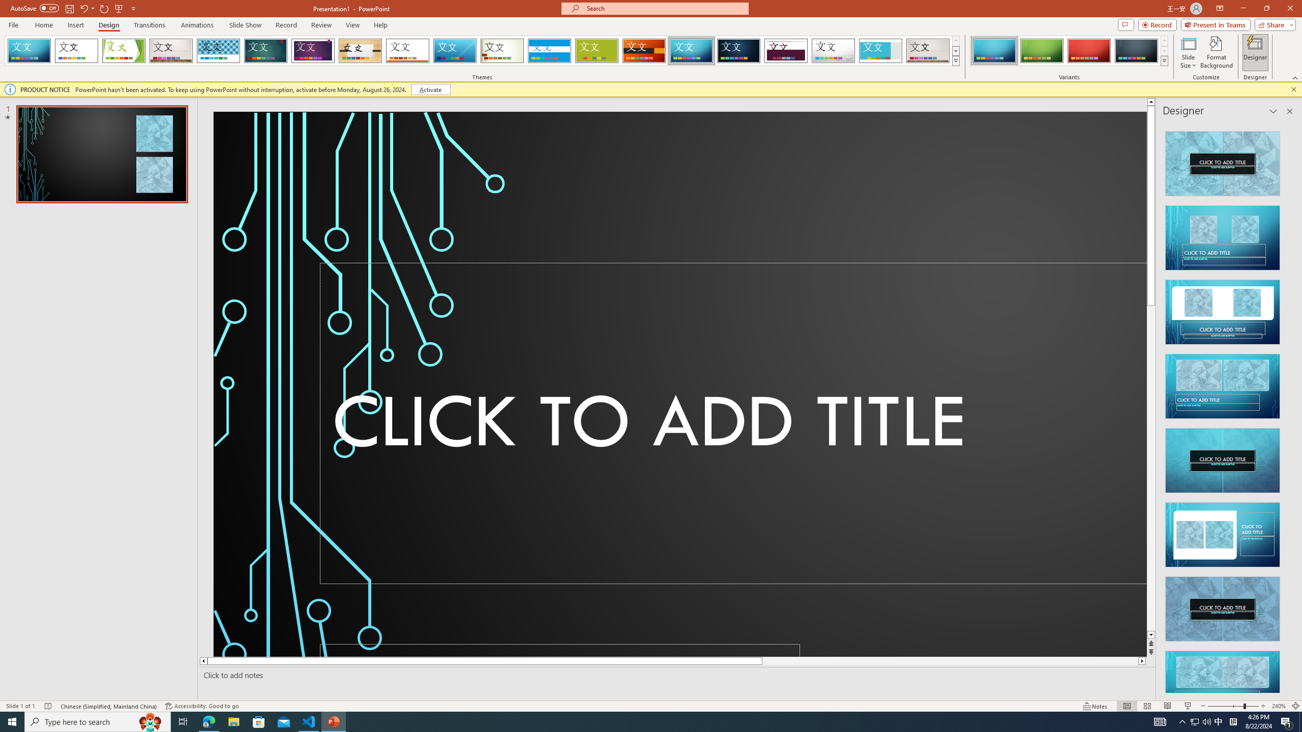 Image resolution: width=1302 pixels, height=732 pixels. Describe the element at coordinates (644, 51) in the screenshot. I see `Berlin` at that location.